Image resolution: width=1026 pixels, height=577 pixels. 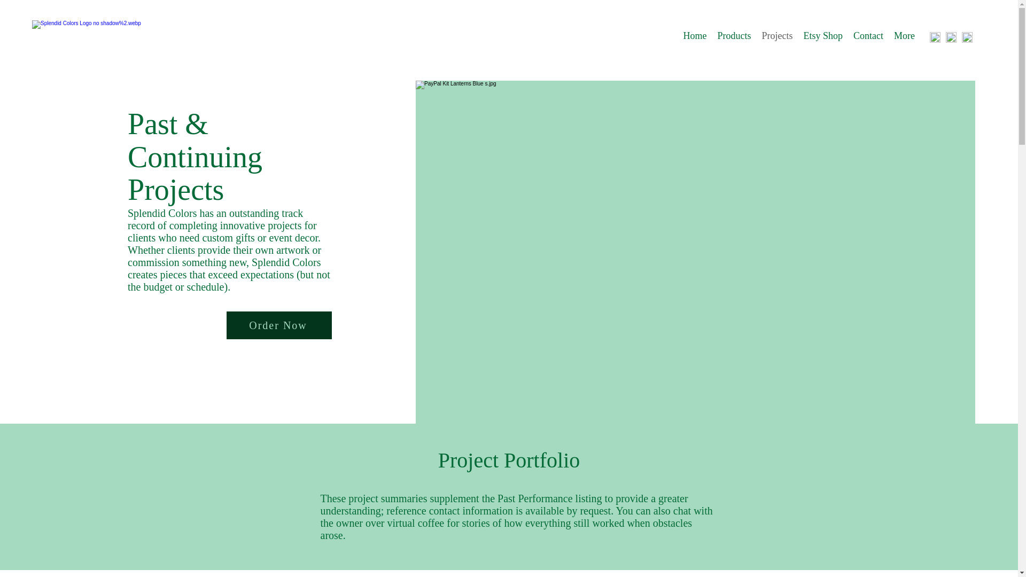 I want to click on Home, so click(x=695, y=37).